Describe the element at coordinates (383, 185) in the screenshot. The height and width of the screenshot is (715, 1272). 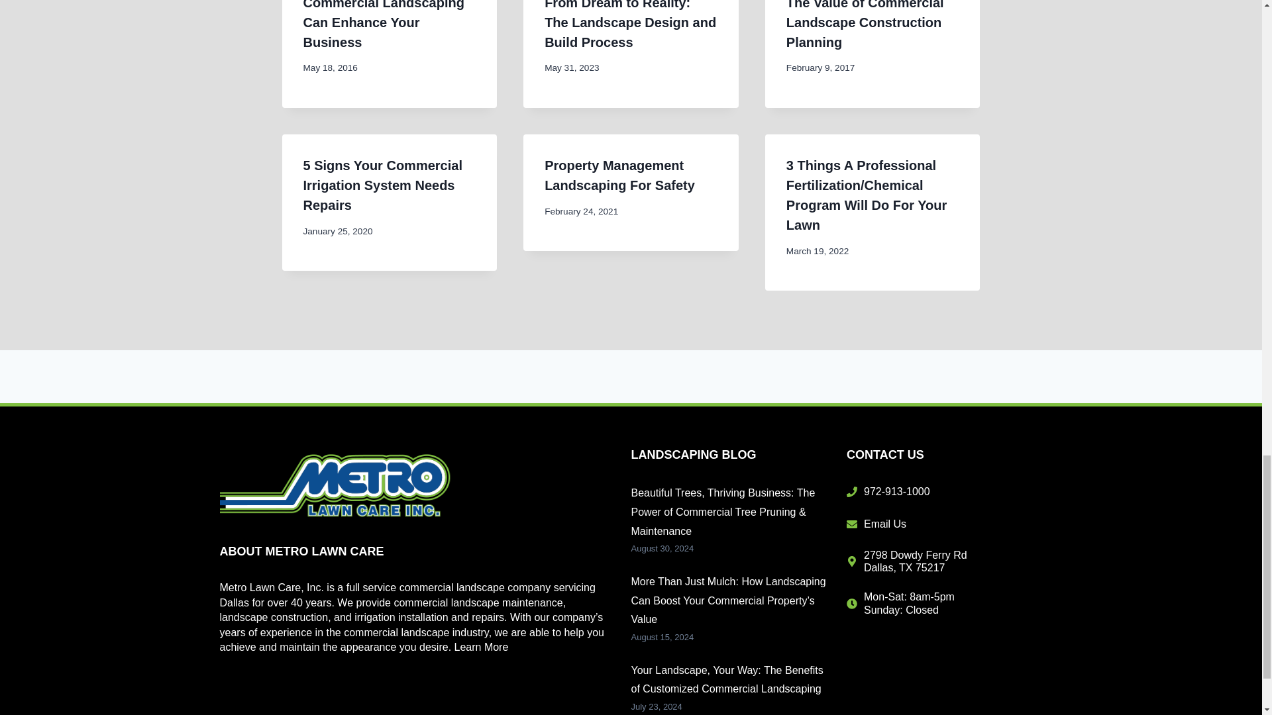
I see `5 Signs Your Commercial Irrigation System Needs Repairs` at that location.